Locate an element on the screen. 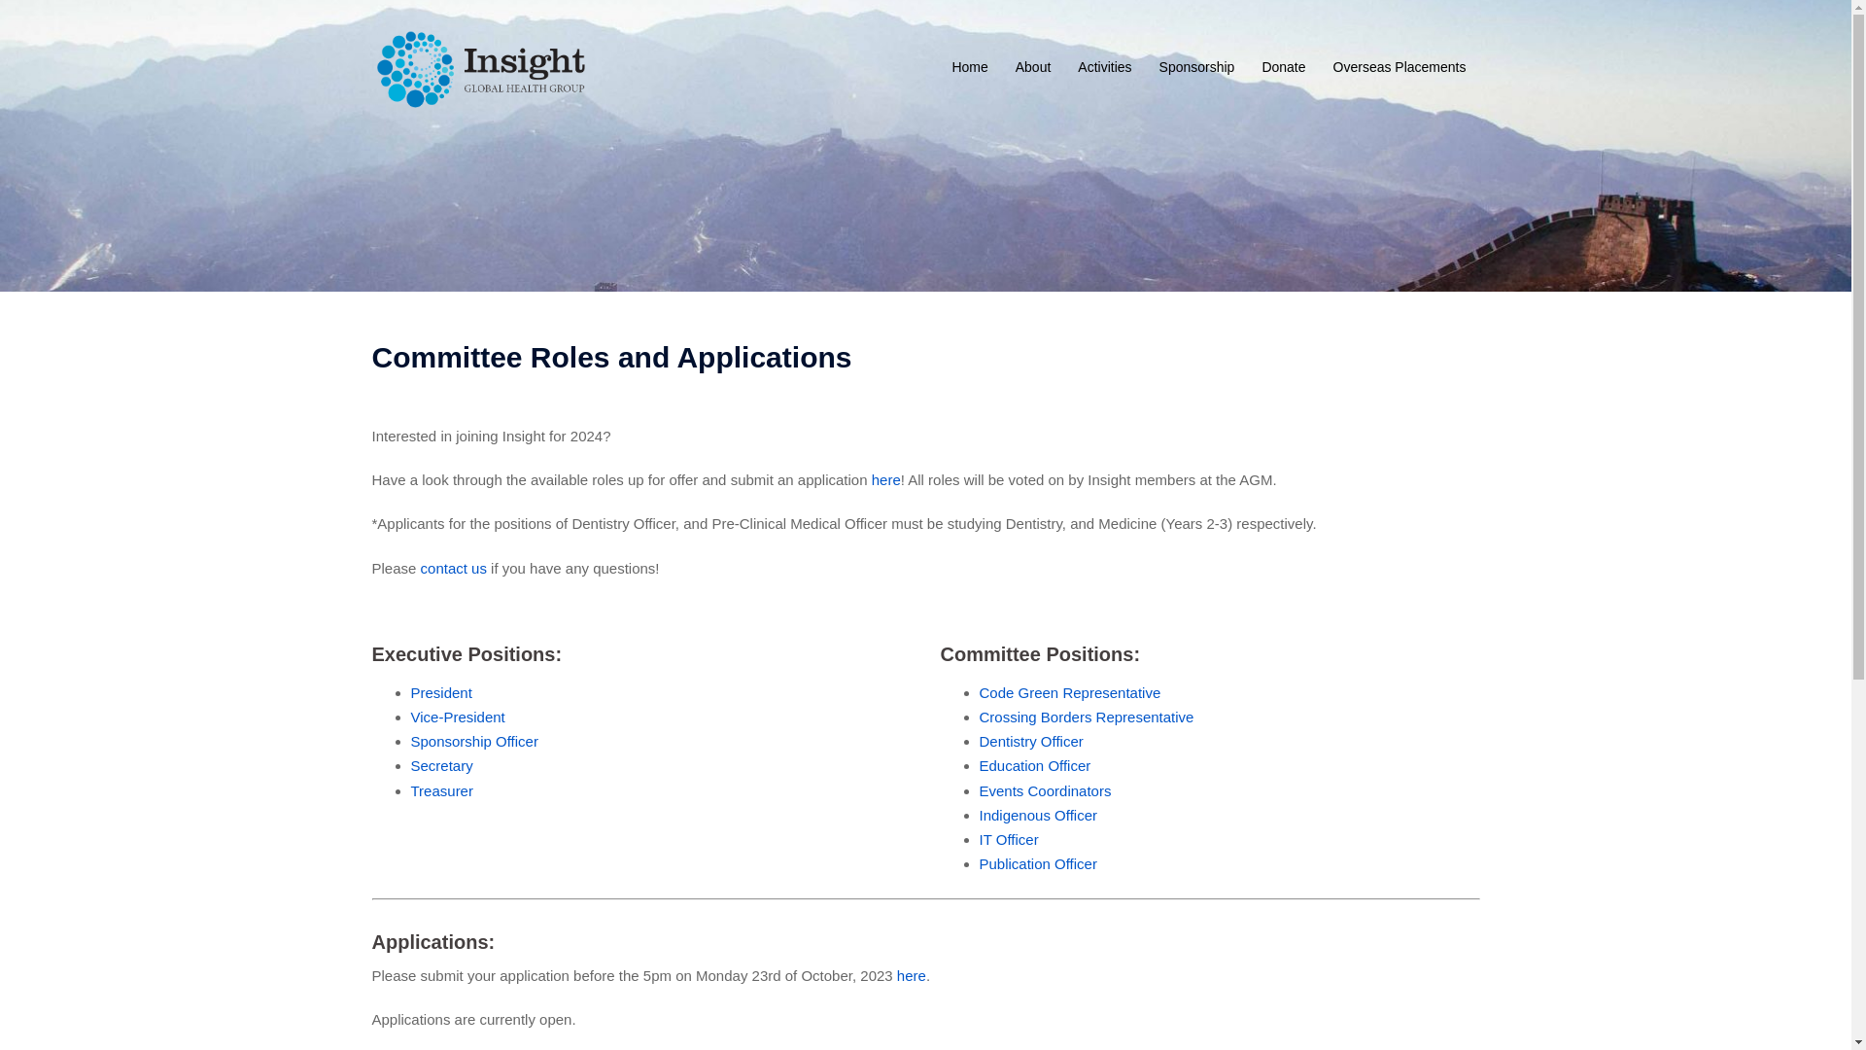 The width and height of the screenshot is (1866, 1050). Sponsorship Officer is located at coordinates (474, 741).